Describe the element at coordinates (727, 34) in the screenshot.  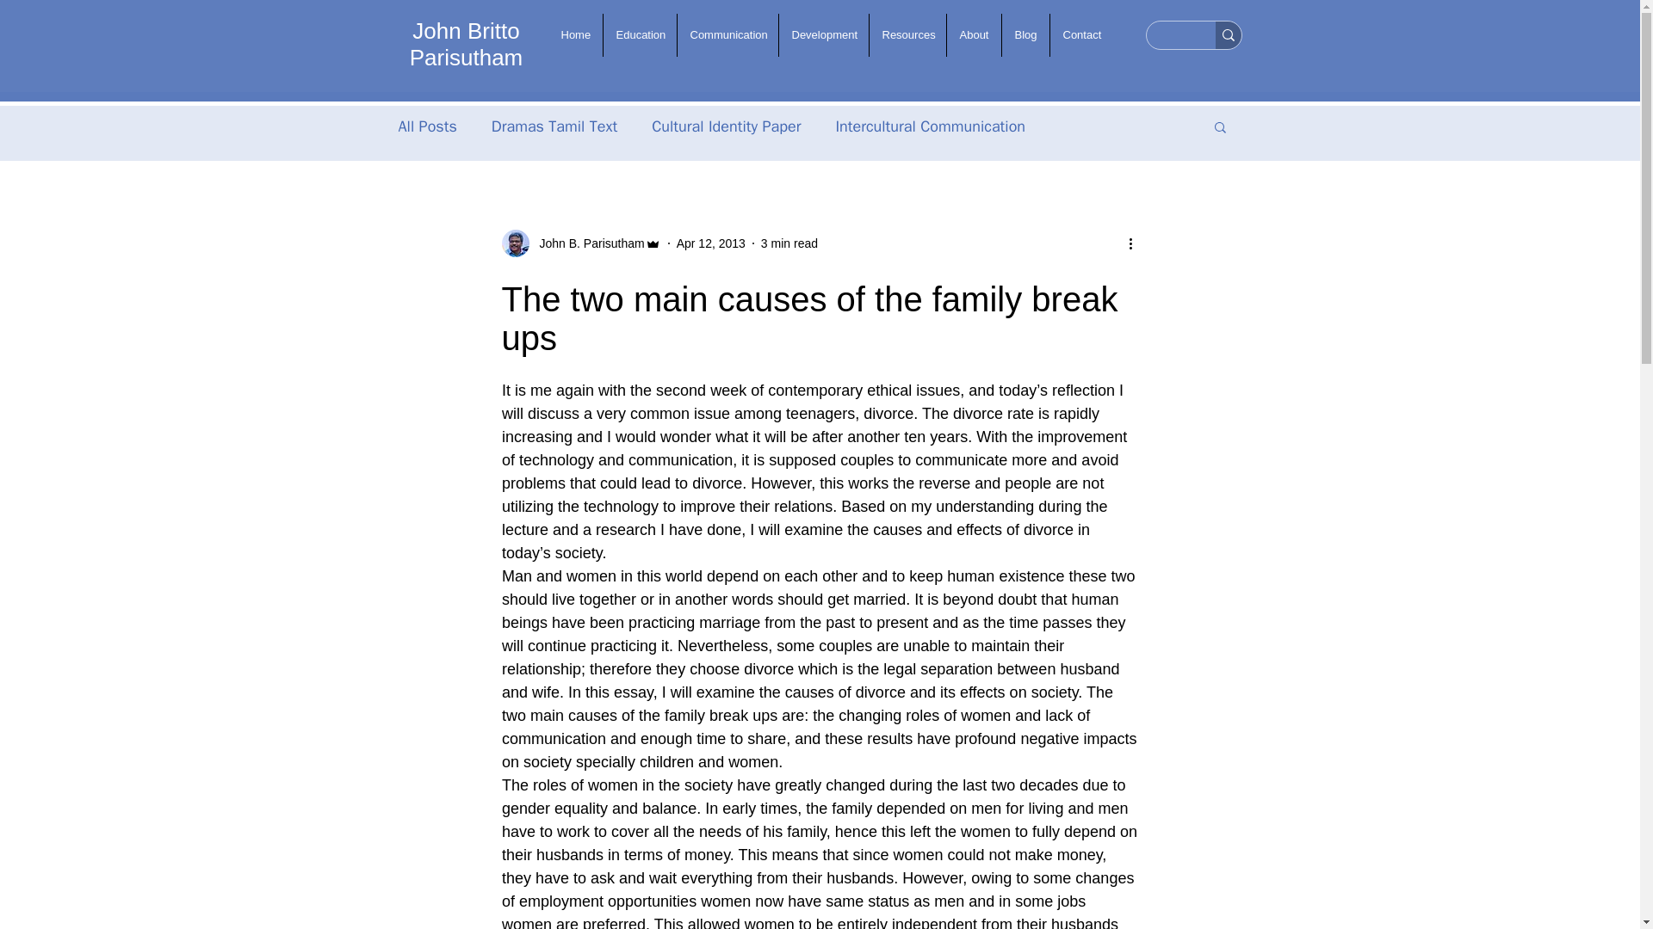
I see `Communication` at that location.